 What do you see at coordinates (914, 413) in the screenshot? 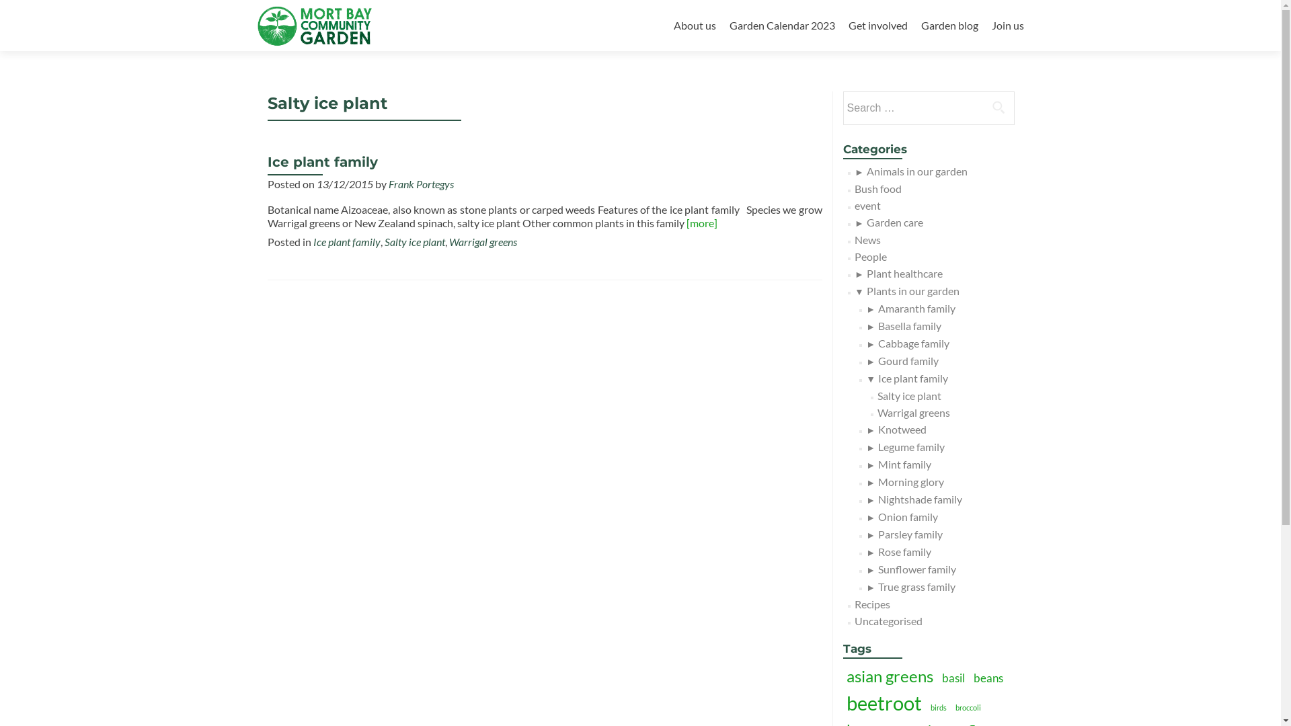
I see `Warrigal greens` at bounding box center [914, 413].